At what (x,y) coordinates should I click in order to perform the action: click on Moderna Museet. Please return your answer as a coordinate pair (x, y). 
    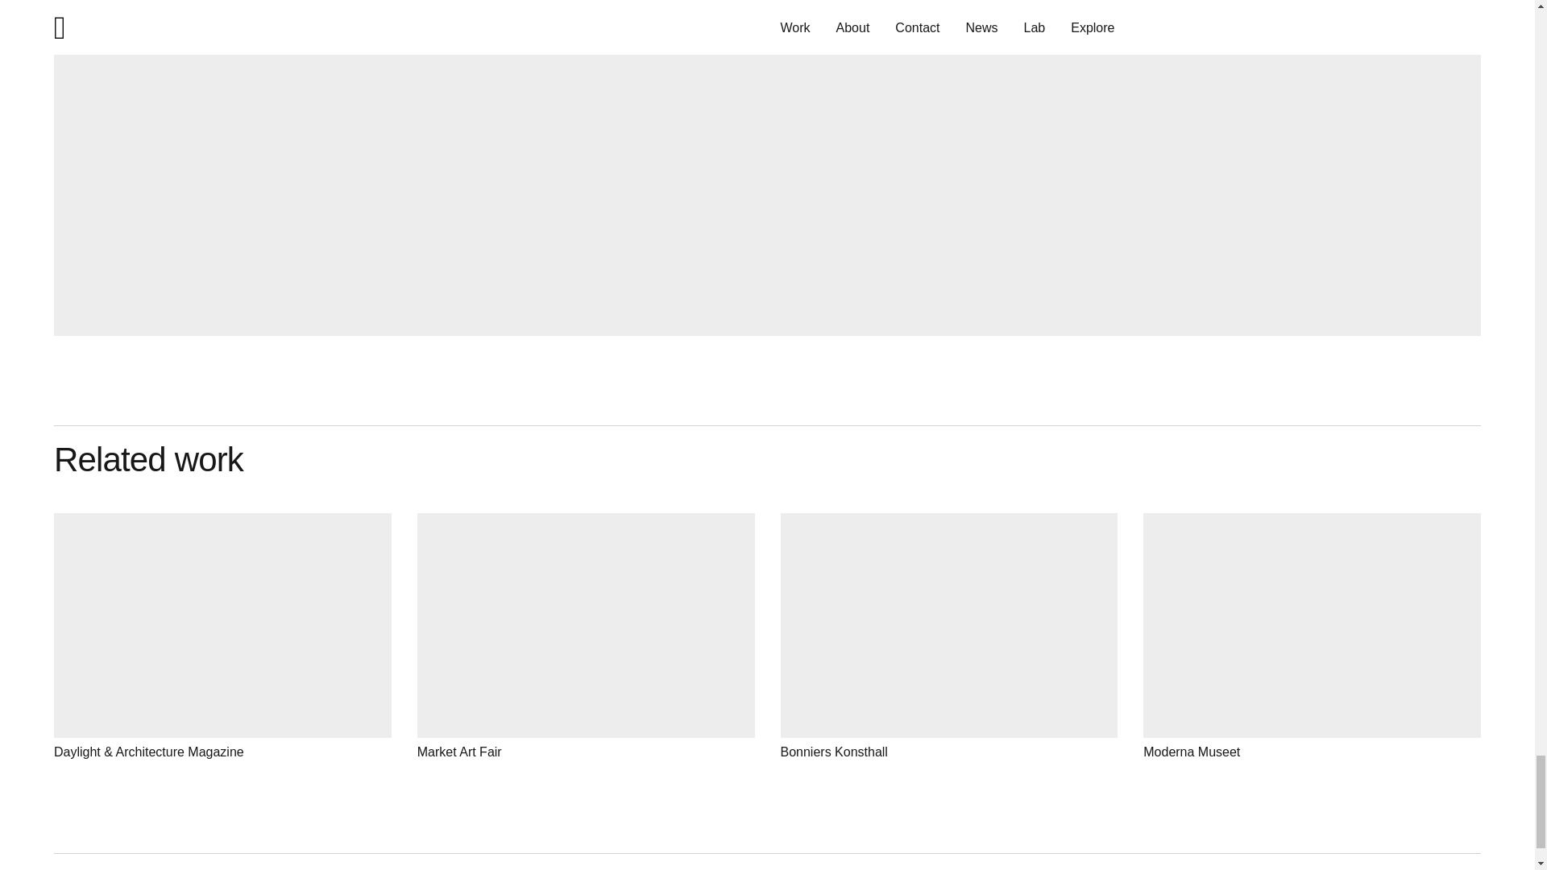
    Looking at the image, I should click on (1312, 636).